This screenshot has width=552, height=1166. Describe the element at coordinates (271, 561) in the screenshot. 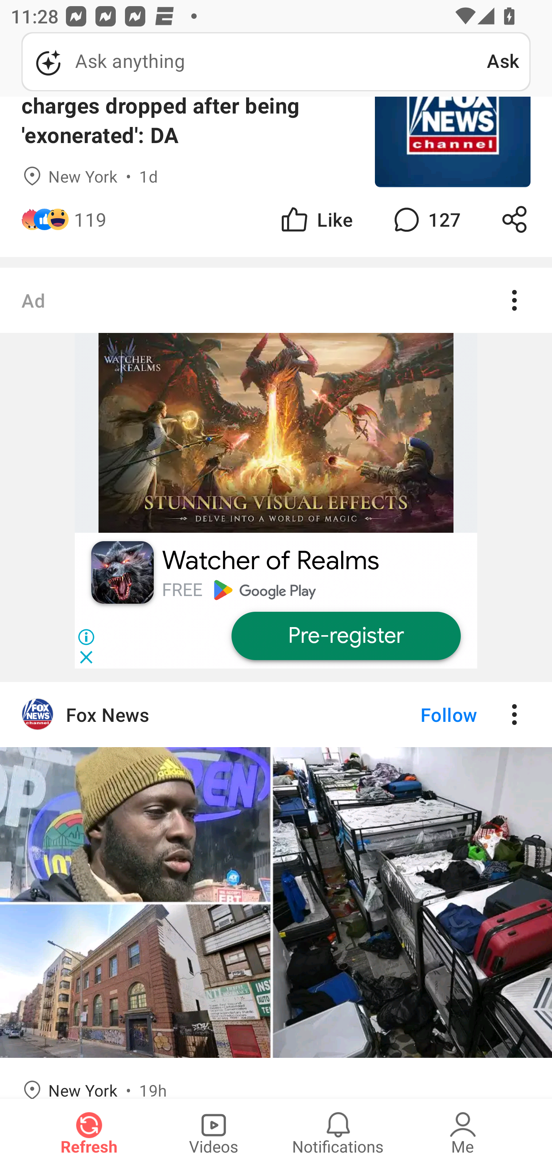

I see `Watcher of Realms` at that location.